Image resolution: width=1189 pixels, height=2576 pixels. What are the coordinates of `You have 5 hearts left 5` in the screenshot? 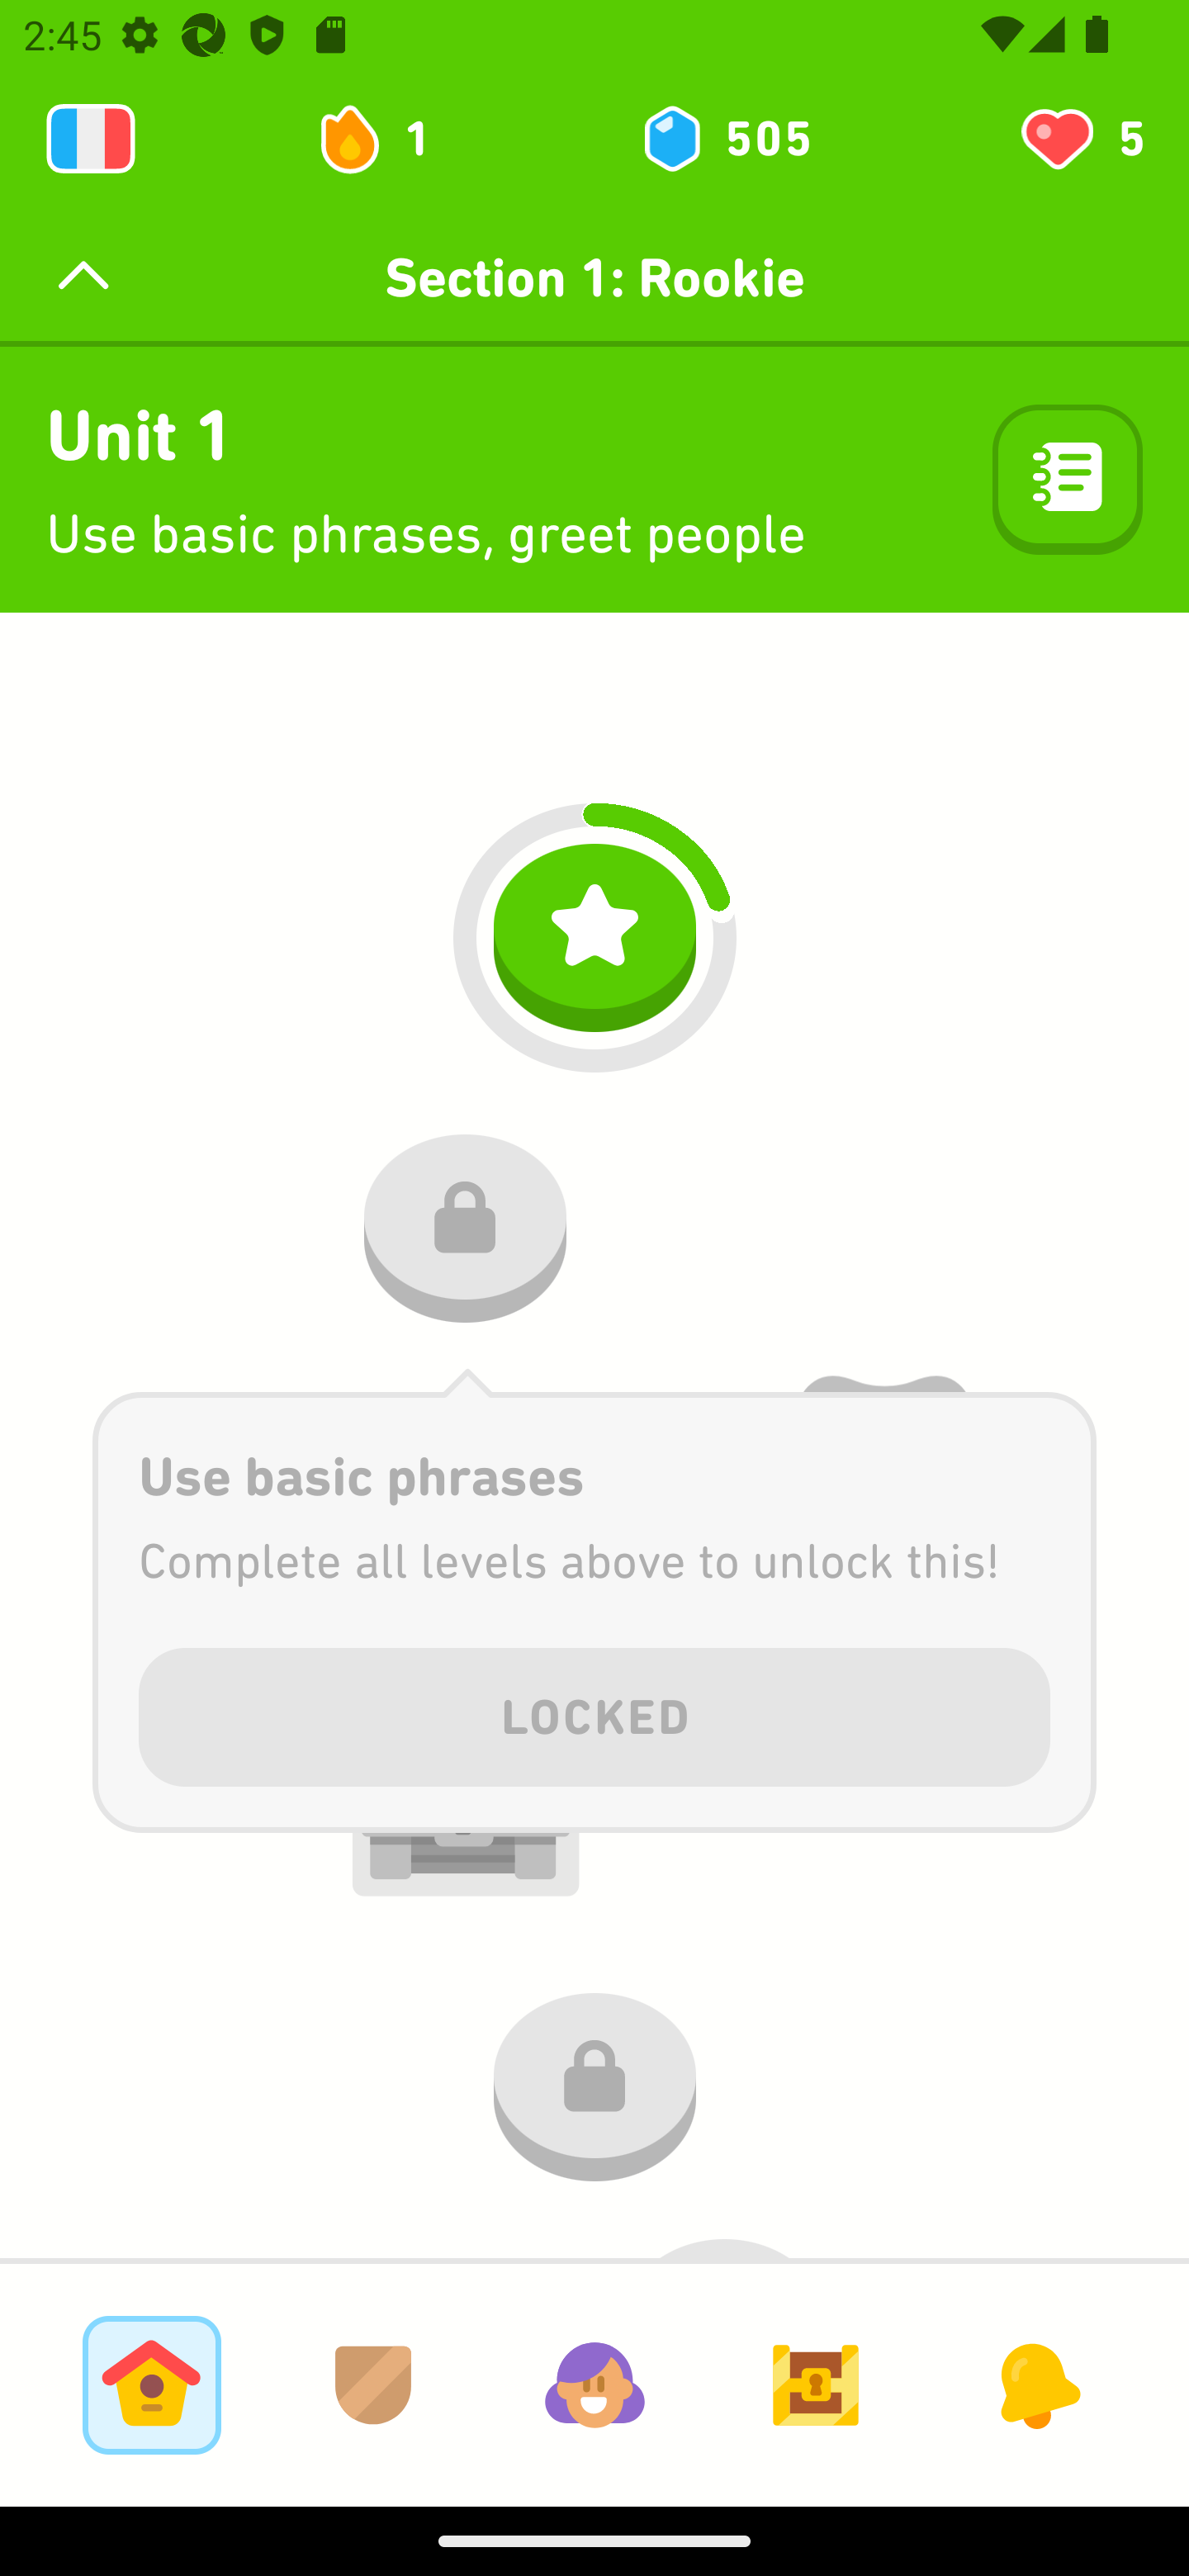 It's located at (1080, 139).